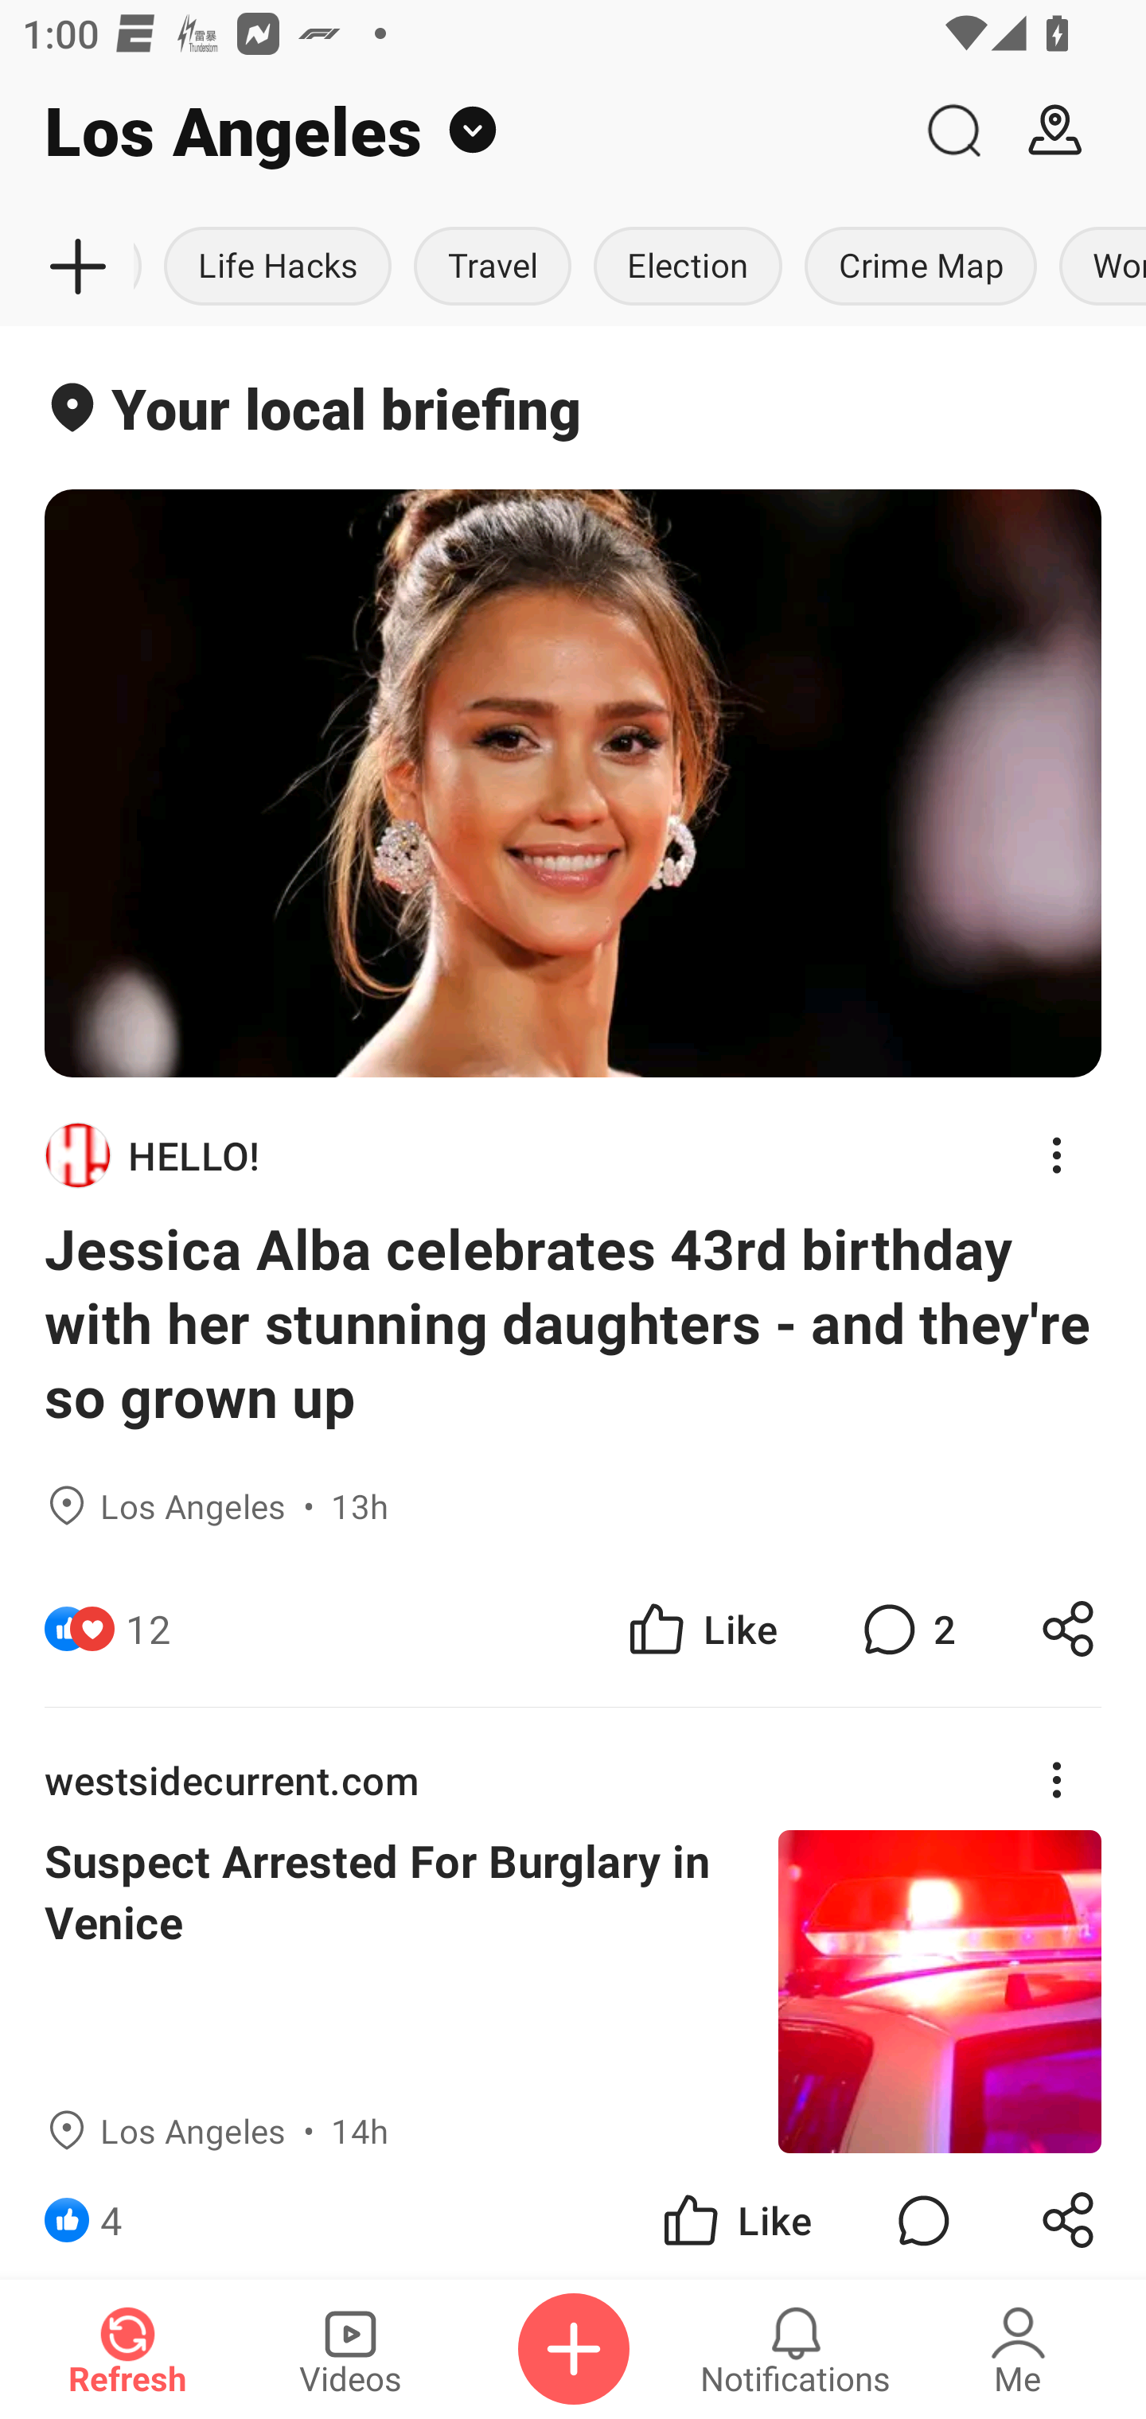 The image size is (1146, 2419). Describe the element at coordinates (111, 2215) in the screenshot. I see `4` at that location.